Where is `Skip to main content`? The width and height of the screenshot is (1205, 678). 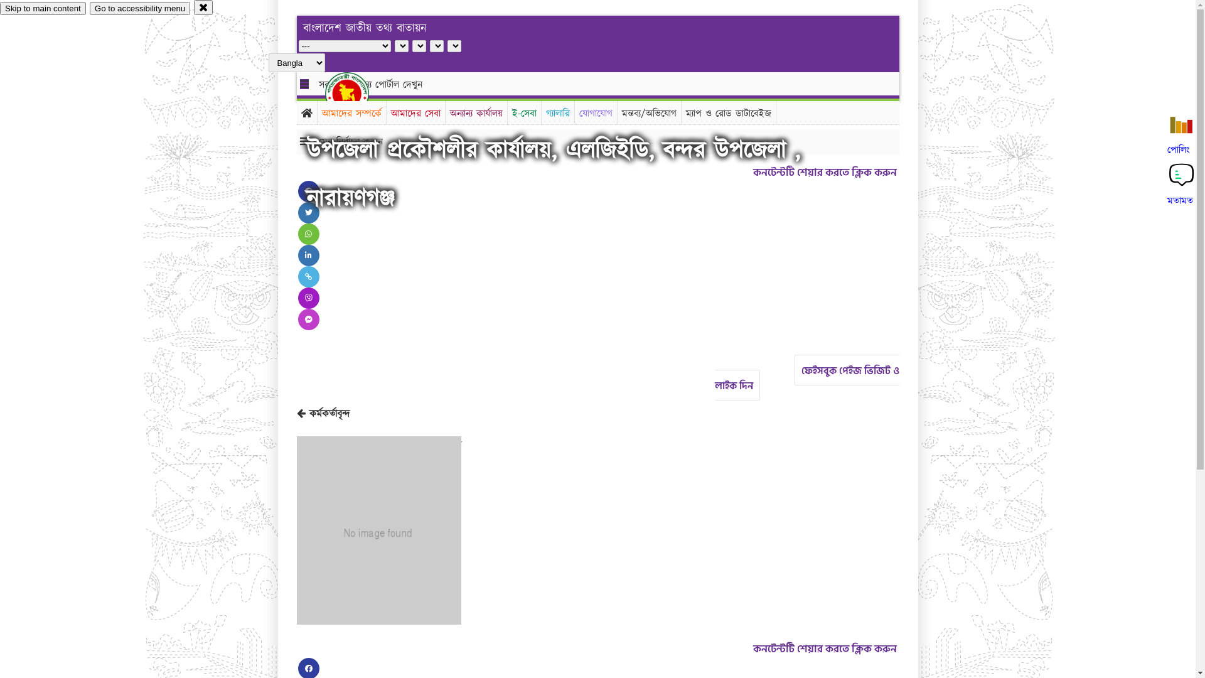 Skip to main content is located at coordinates (43, 9).